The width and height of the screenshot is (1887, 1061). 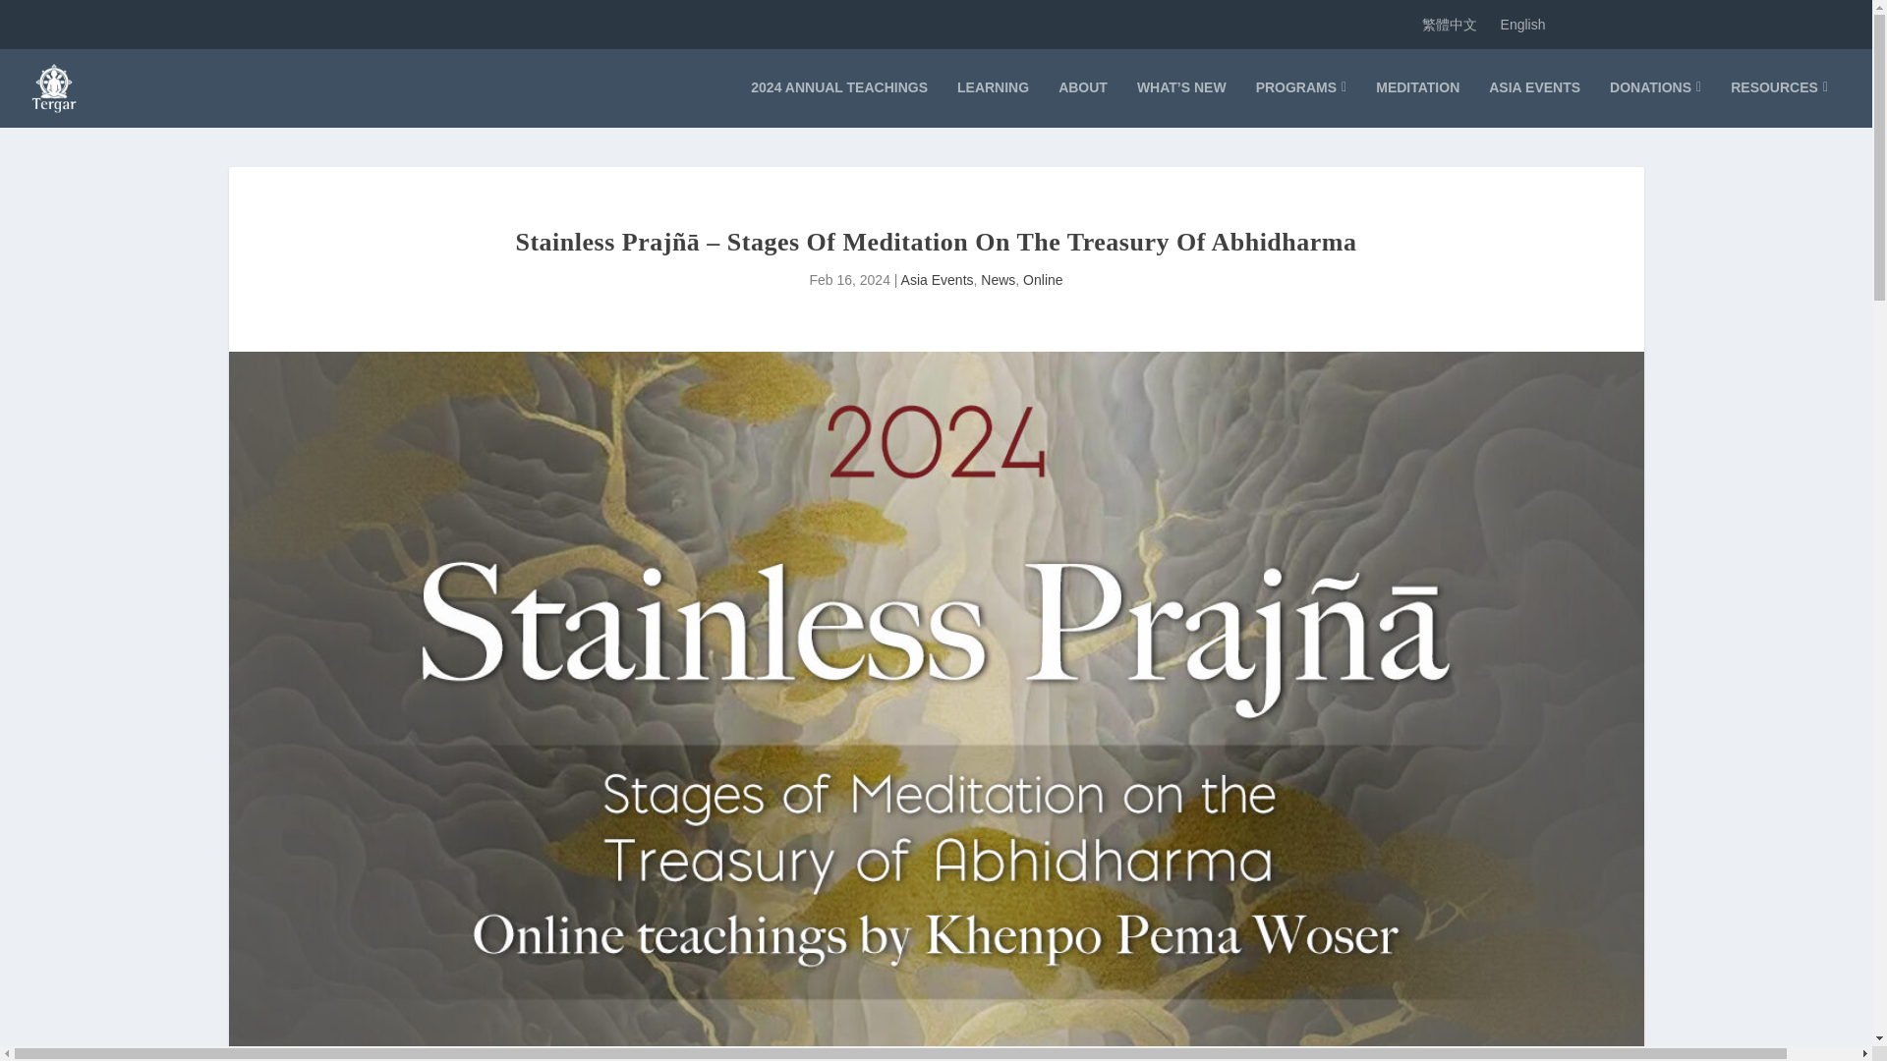 What do you see at coordinates (839, 103) in the screenshot?
I see `2024 ANNUAL TEACHINGS` at bounding box center [839, 103].